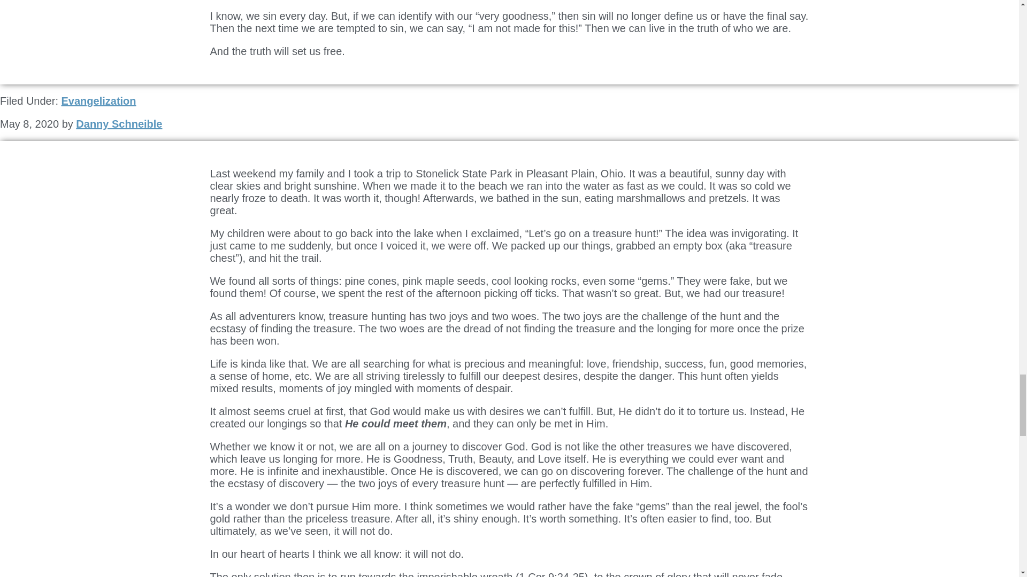  I want to click on Danny Schneible, so click(119, 124).